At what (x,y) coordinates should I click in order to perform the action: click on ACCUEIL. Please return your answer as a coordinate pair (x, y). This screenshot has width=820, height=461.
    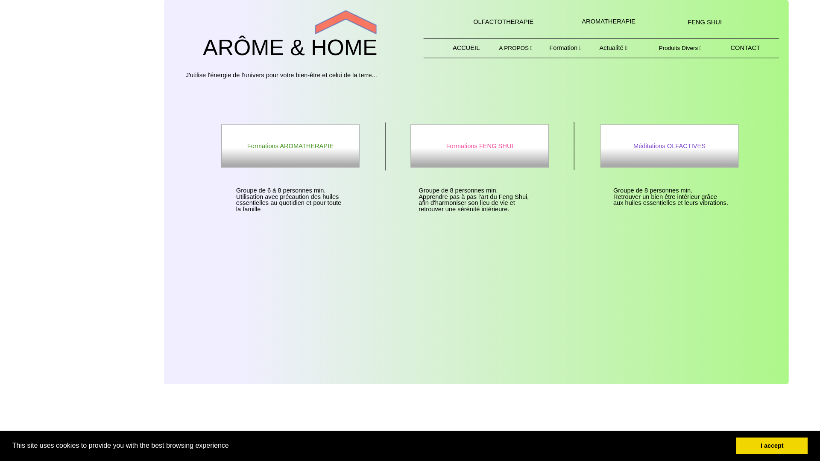
    Looking at the image, I should click on (460, 48).